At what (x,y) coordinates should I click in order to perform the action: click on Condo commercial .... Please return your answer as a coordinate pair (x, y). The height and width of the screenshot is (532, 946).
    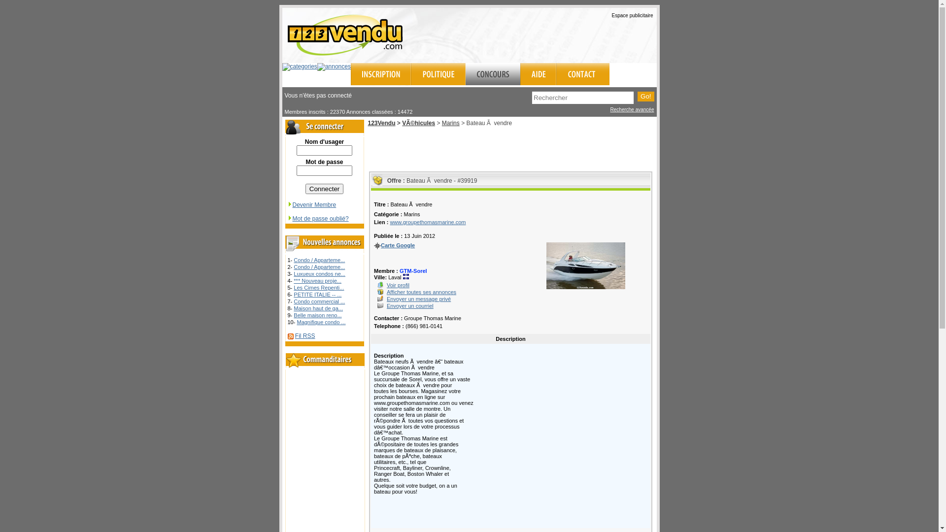
    Looking at the image, I should click on (319, 301).